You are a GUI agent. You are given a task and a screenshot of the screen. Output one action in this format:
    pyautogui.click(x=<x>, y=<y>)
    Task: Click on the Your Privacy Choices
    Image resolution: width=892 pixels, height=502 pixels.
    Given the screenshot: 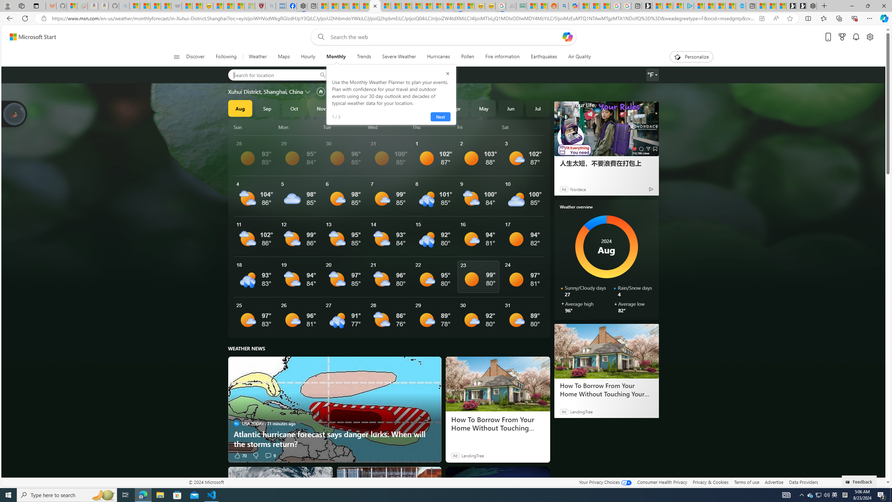 What is the action you would take?
    pyautogui.click(x=605, y=482)
    